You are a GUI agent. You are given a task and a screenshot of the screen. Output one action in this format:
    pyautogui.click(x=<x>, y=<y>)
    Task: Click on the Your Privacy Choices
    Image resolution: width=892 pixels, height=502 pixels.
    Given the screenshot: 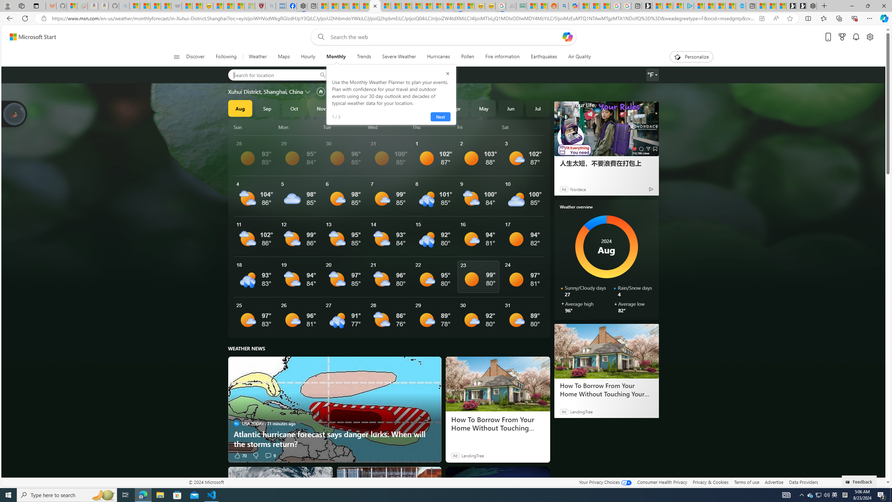 What is the action you would take?
    pyautogui.click(x=605, y=482)
    